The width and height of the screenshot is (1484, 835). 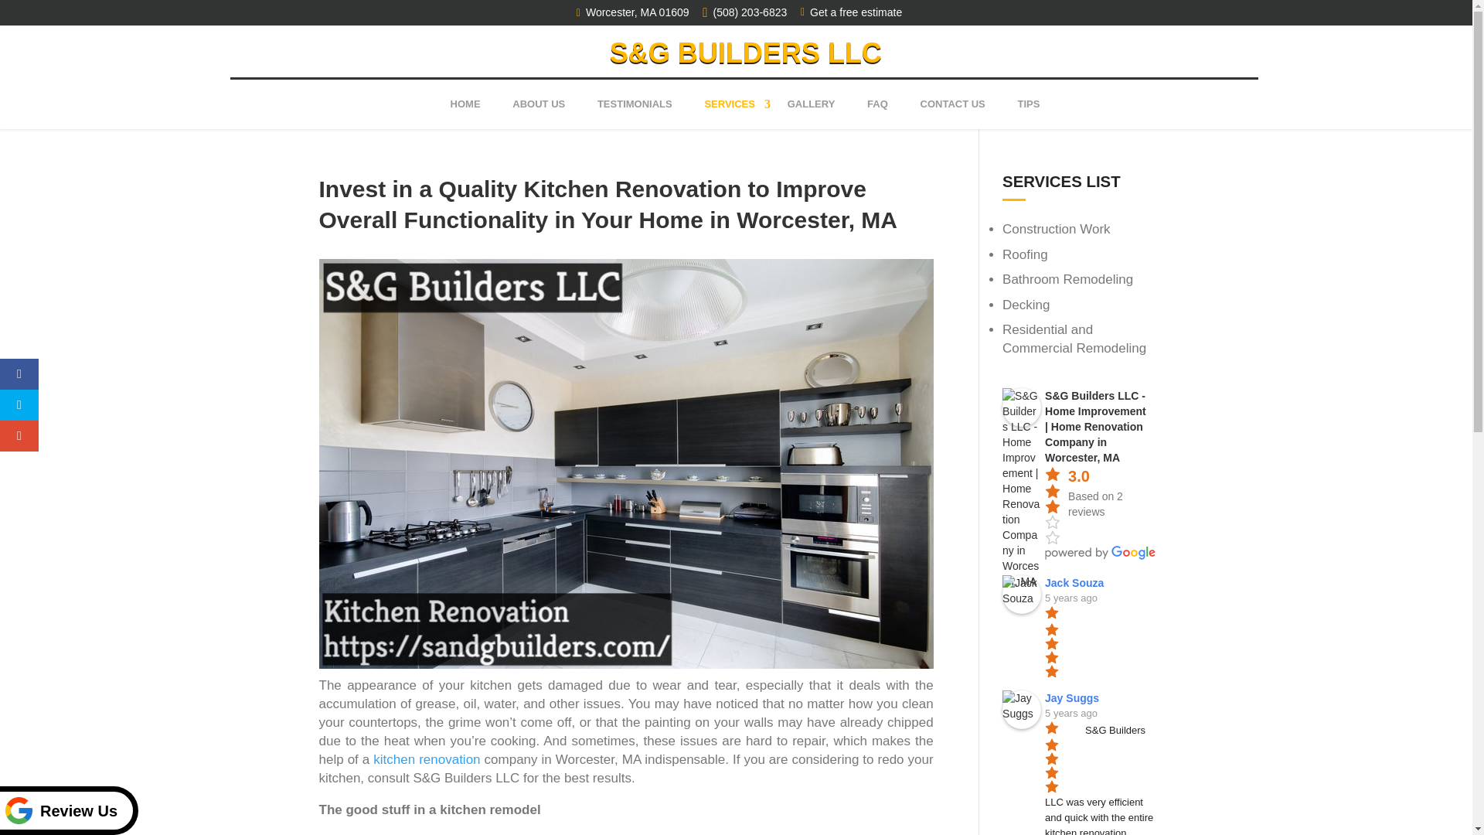 What do you see at coordinates (729, 104) in the screenshot?
I see `SERVICES` at bounding box center [729, 104].